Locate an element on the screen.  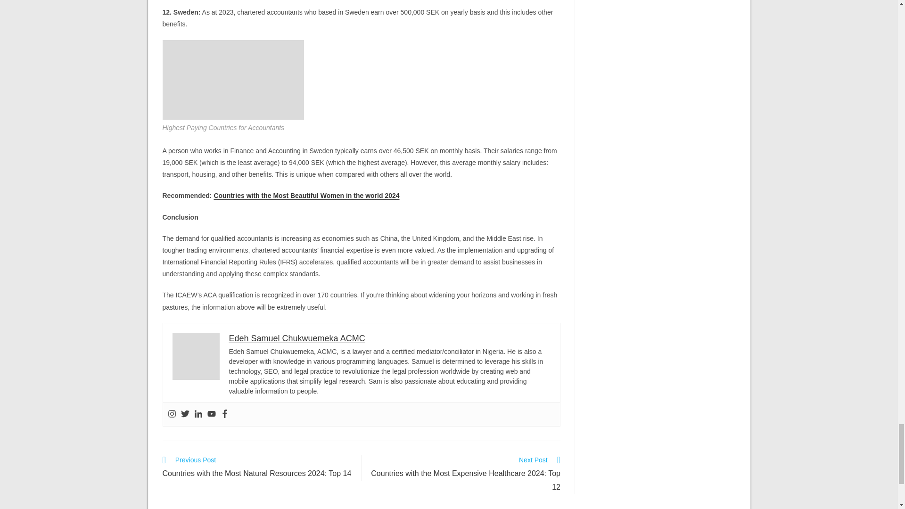
Instagram is located at coordinates (172, 414).